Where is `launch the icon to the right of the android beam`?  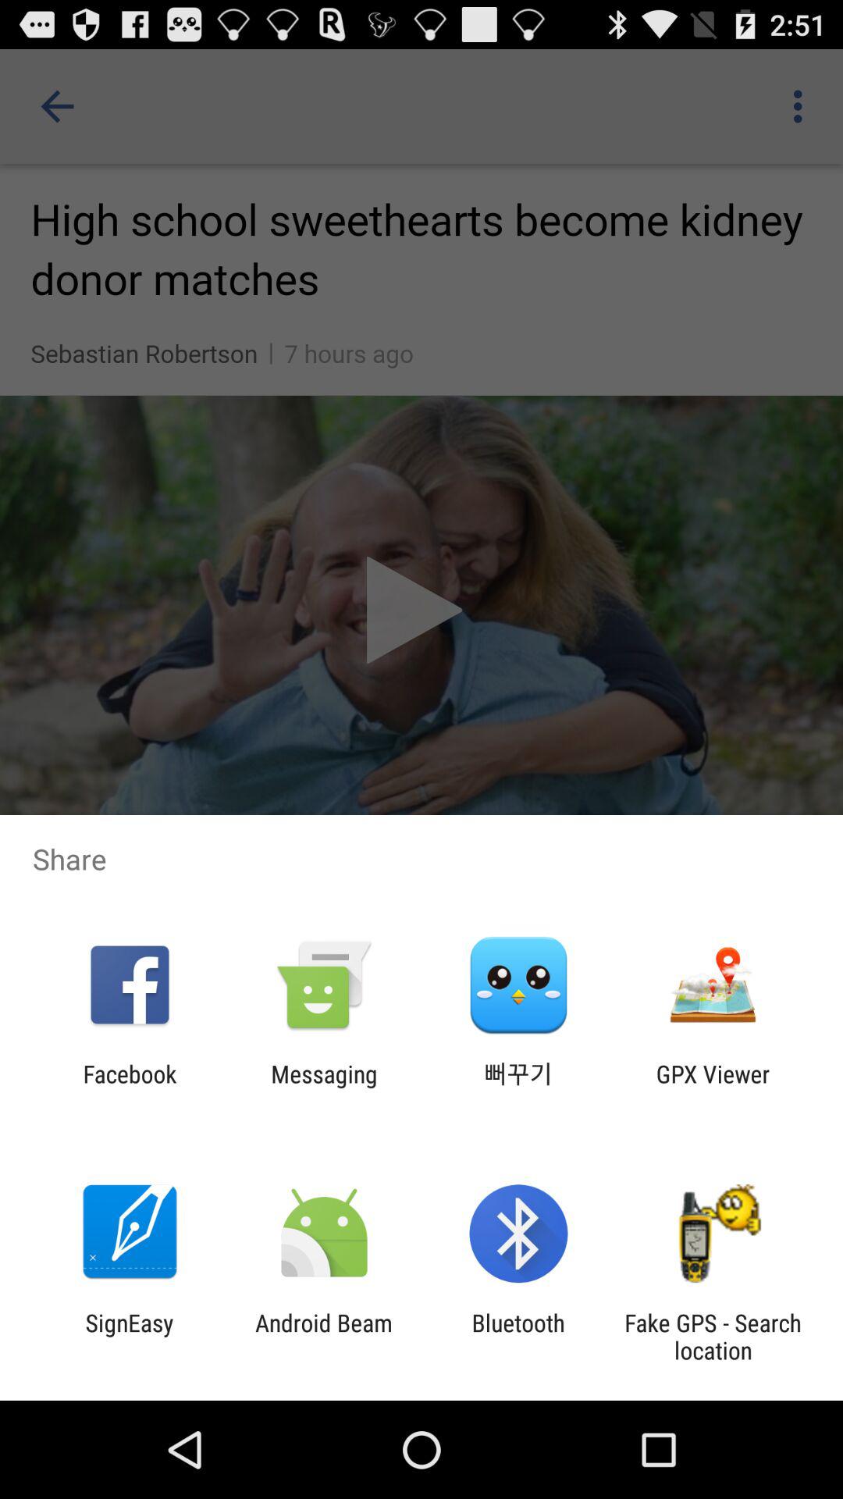
launch the icon to the right of the android beam is located at coordinates (518, 1337).